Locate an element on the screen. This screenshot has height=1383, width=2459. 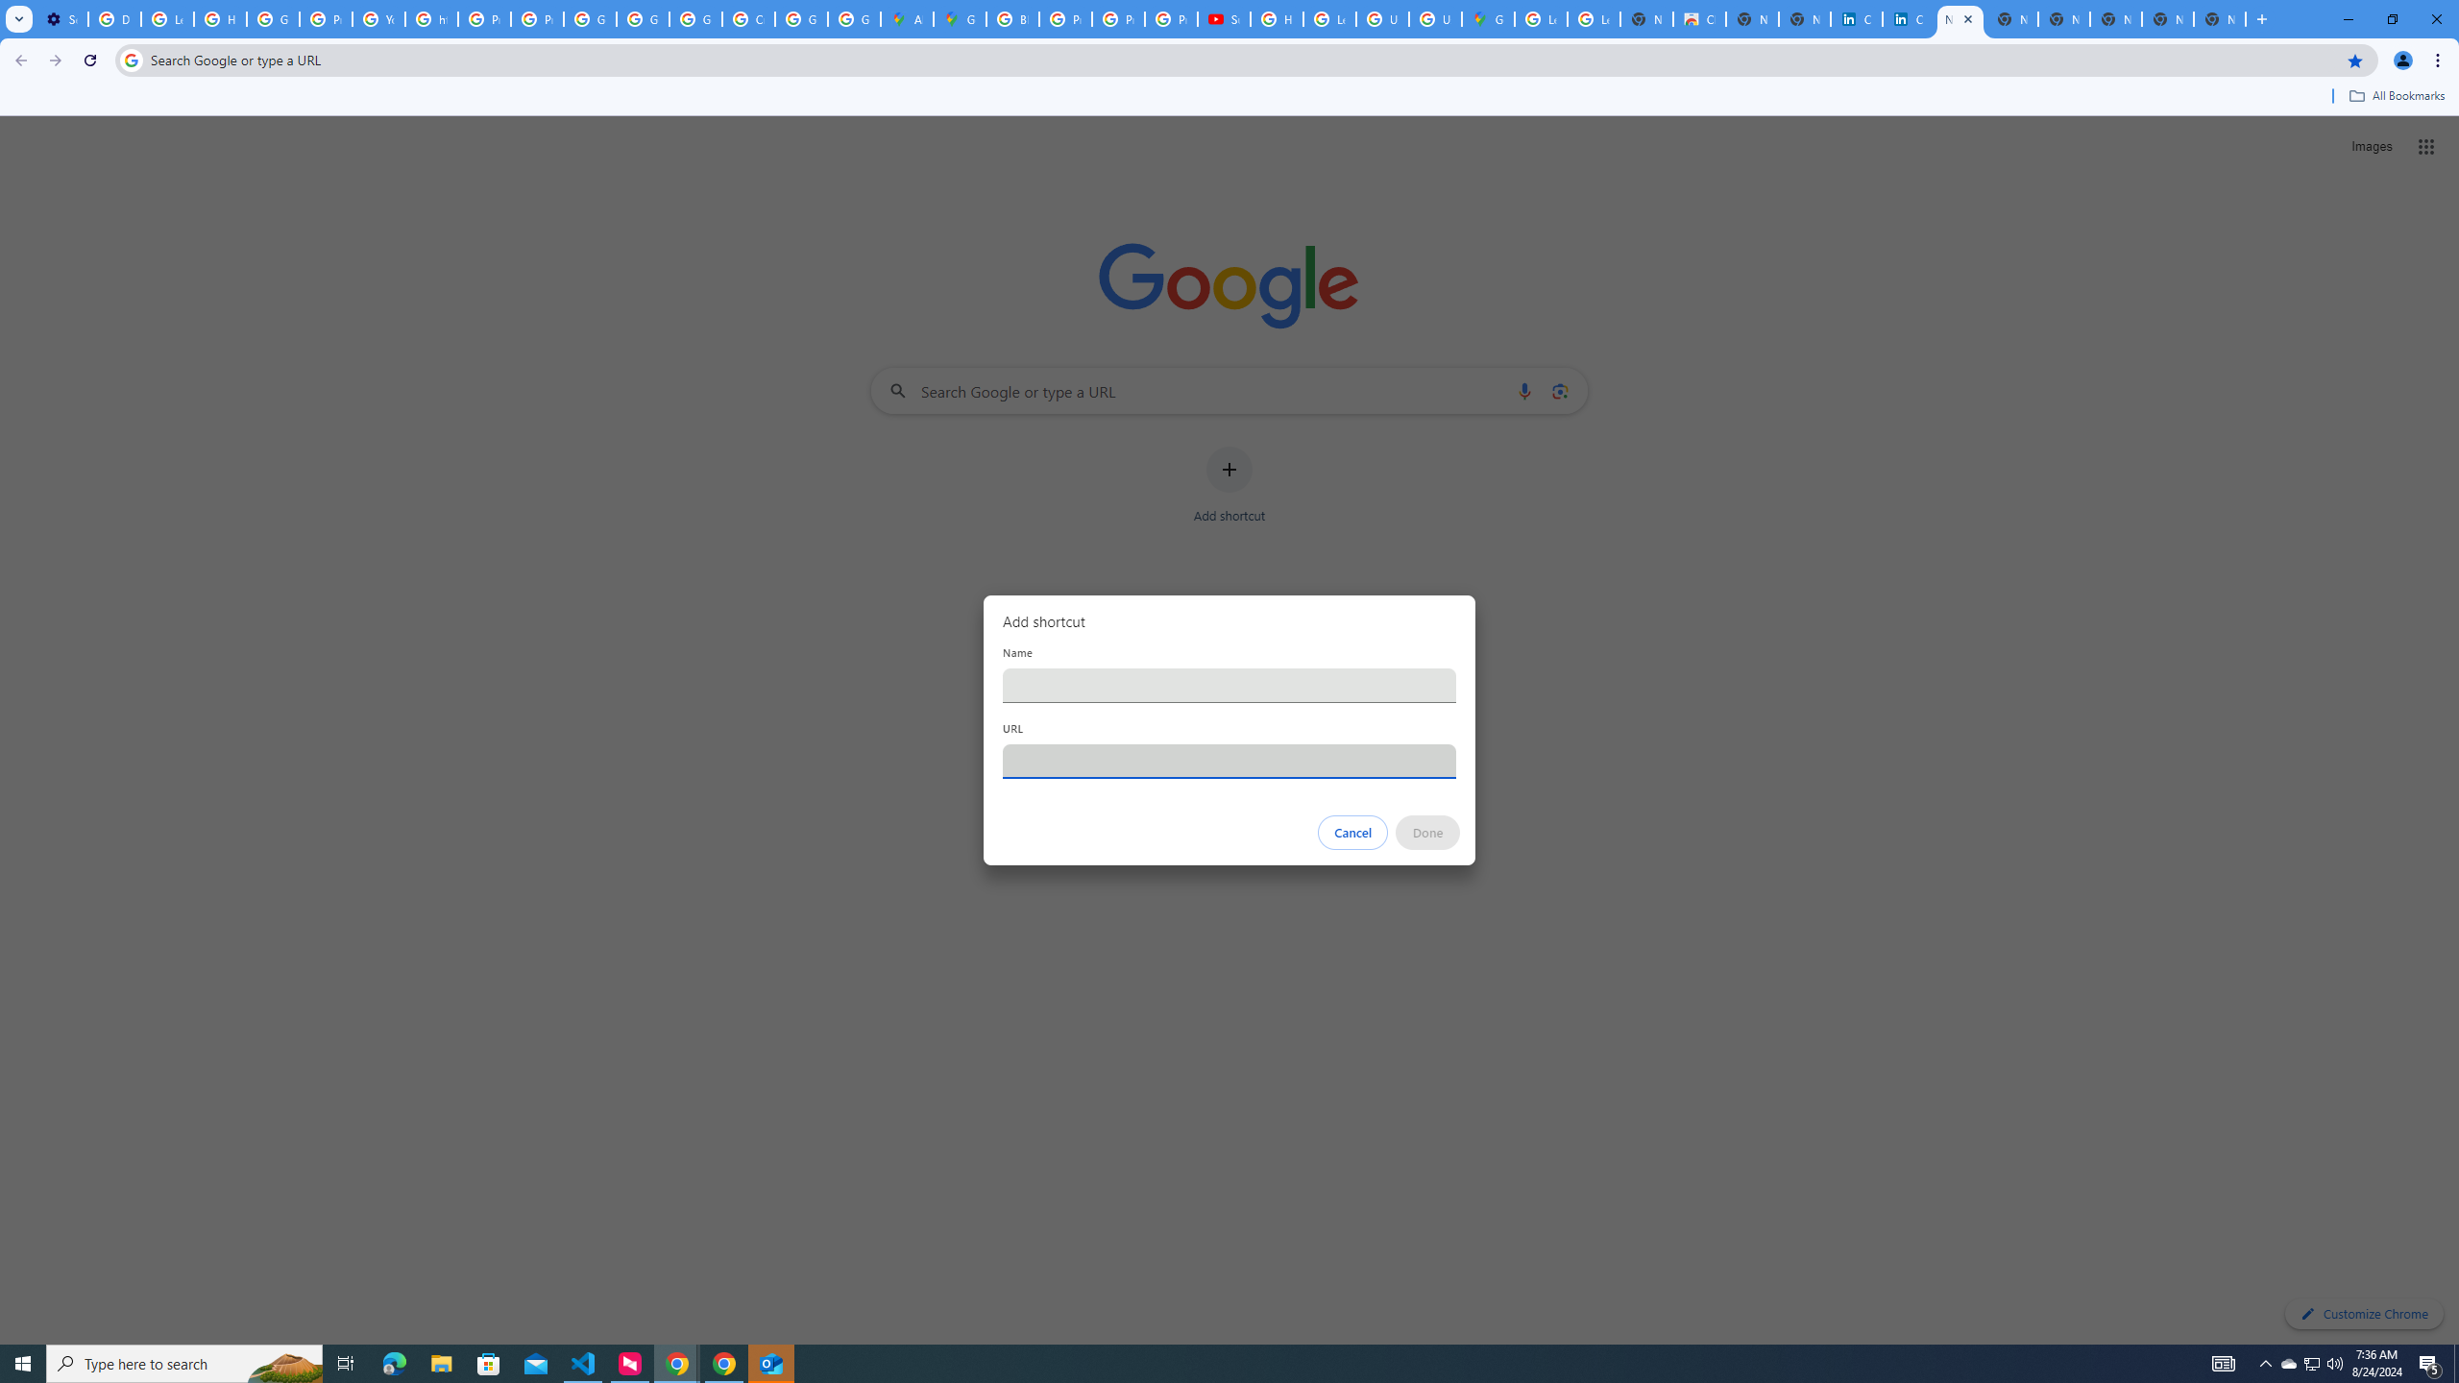
Google Maps is located at coordinates (960, 19).